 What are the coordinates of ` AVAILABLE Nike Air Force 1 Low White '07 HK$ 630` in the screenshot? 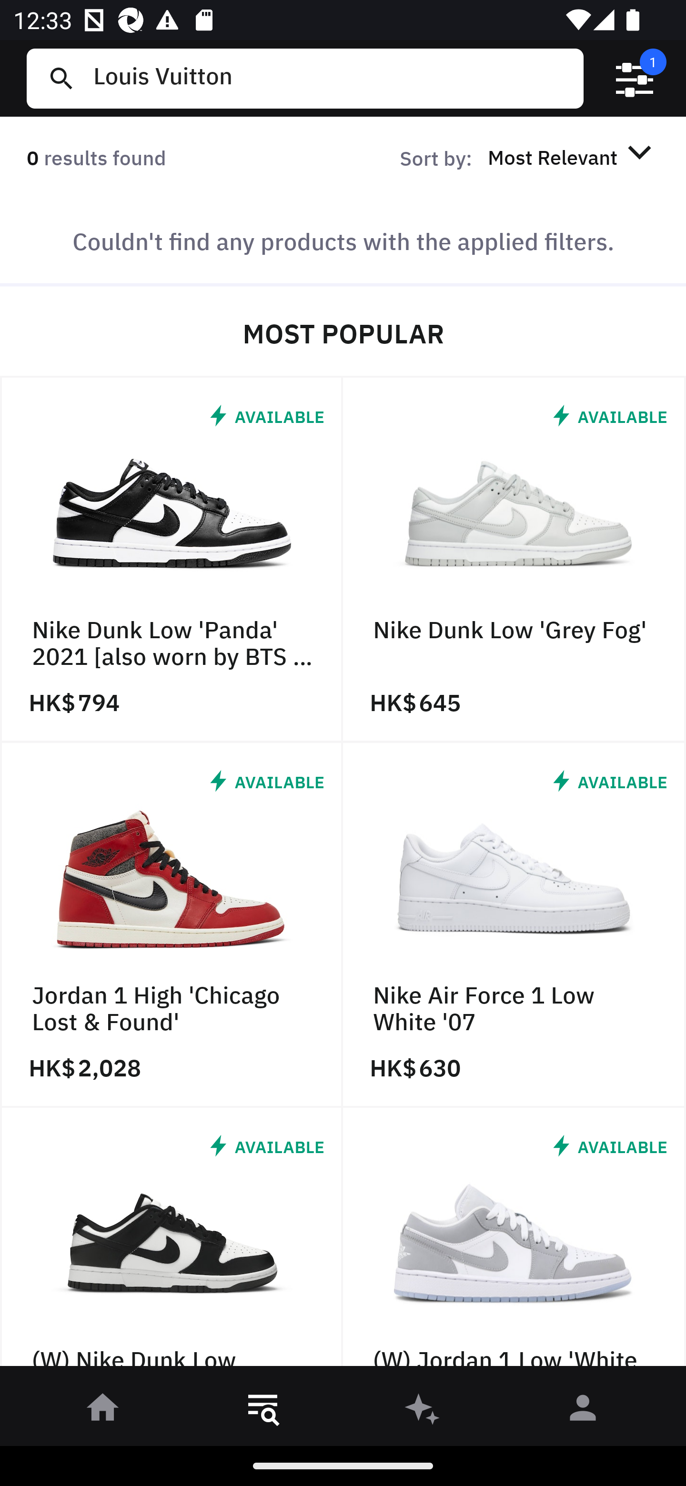 It's located at (514, 925).